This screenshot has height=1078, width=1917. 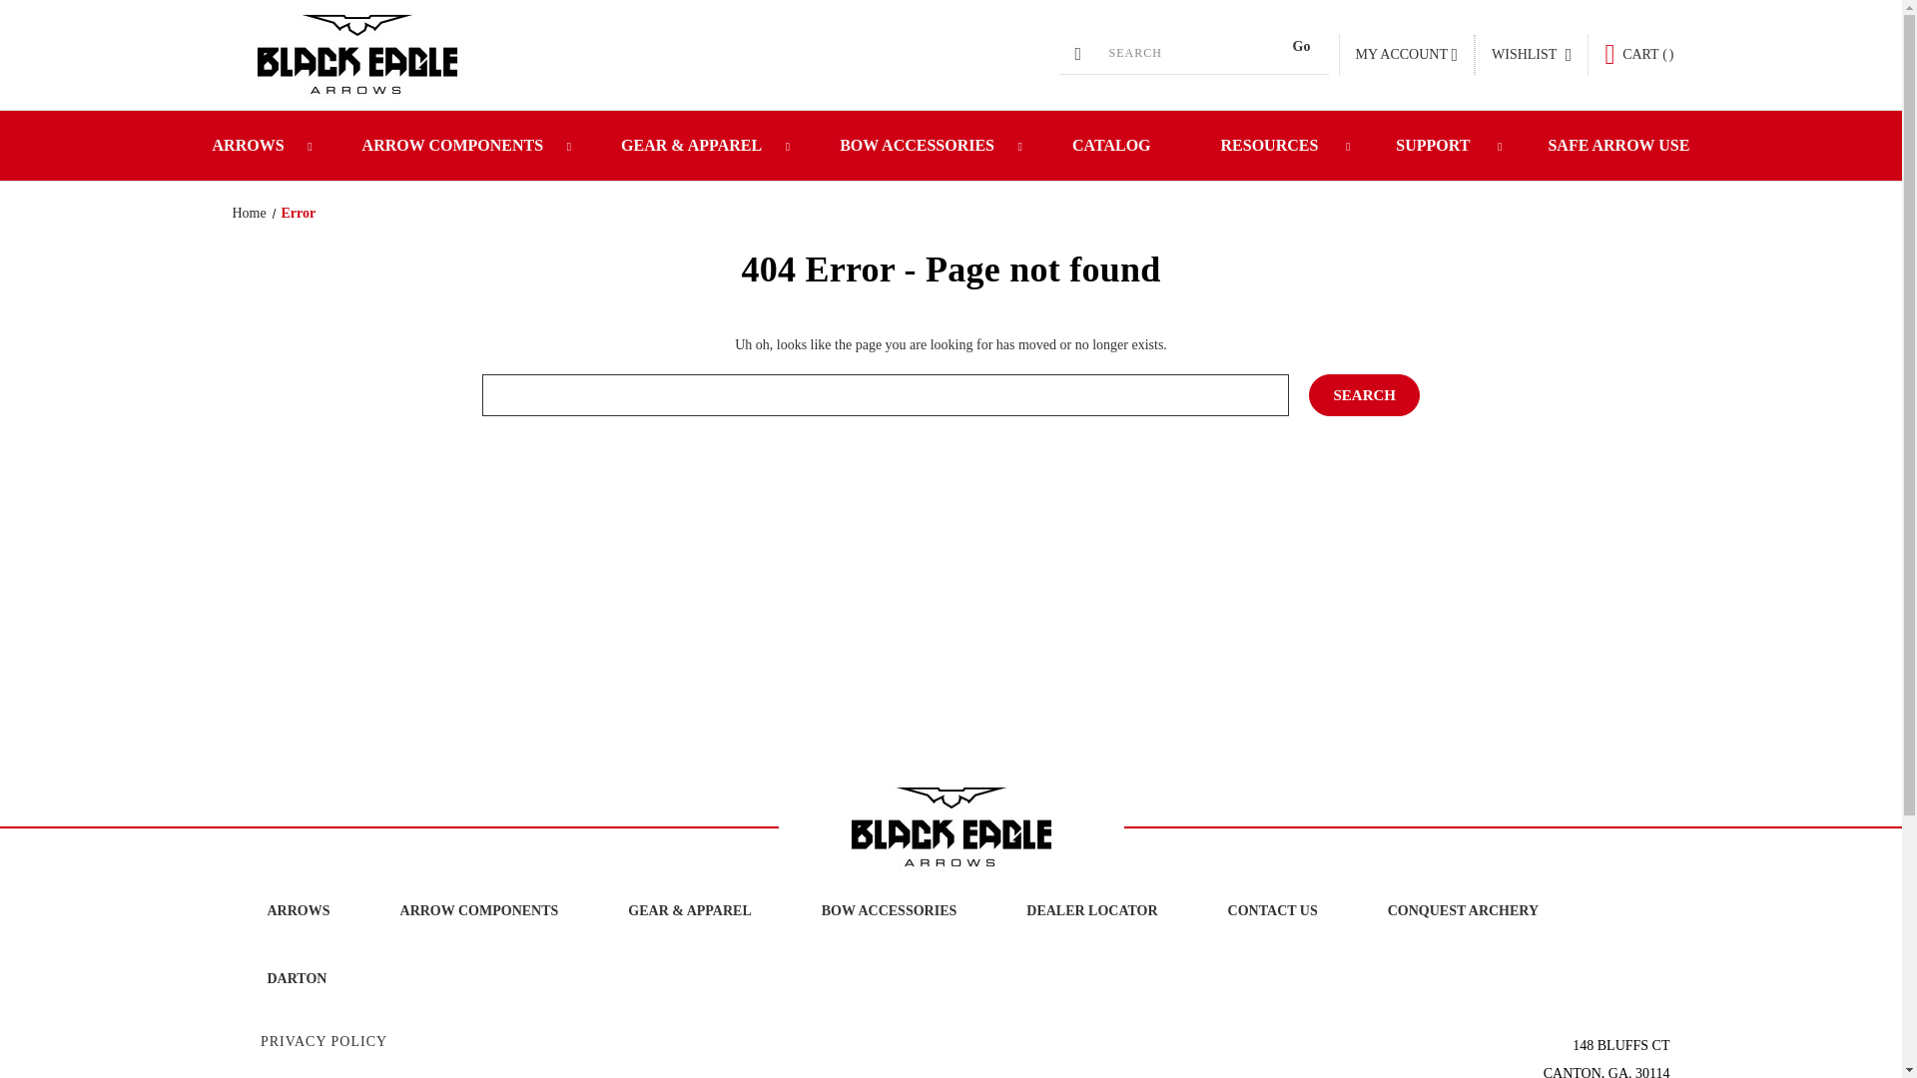 What do you see at coordinates (1364, 394) in the screenshot?
I see `Search` at bounding box center [1364, 394].